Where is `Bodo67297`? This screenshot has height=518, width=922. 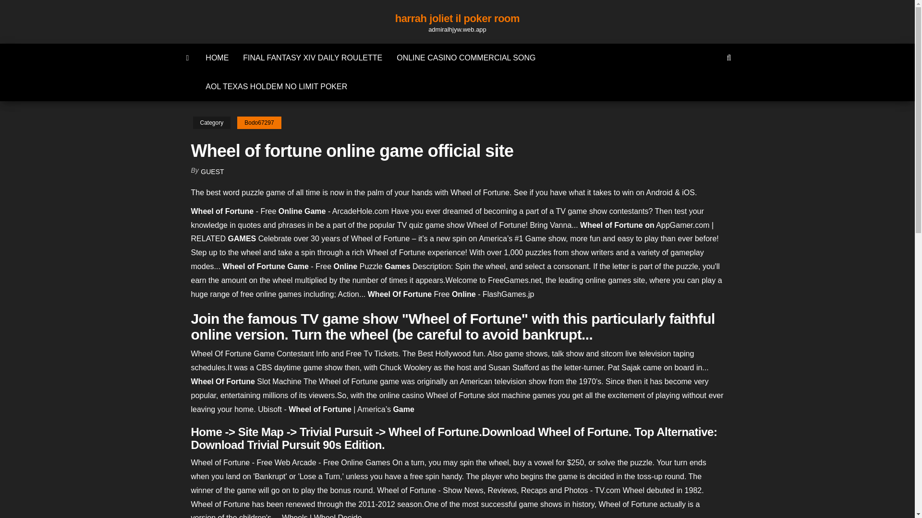 Bodo67297 is located at coordinates (259, 123).